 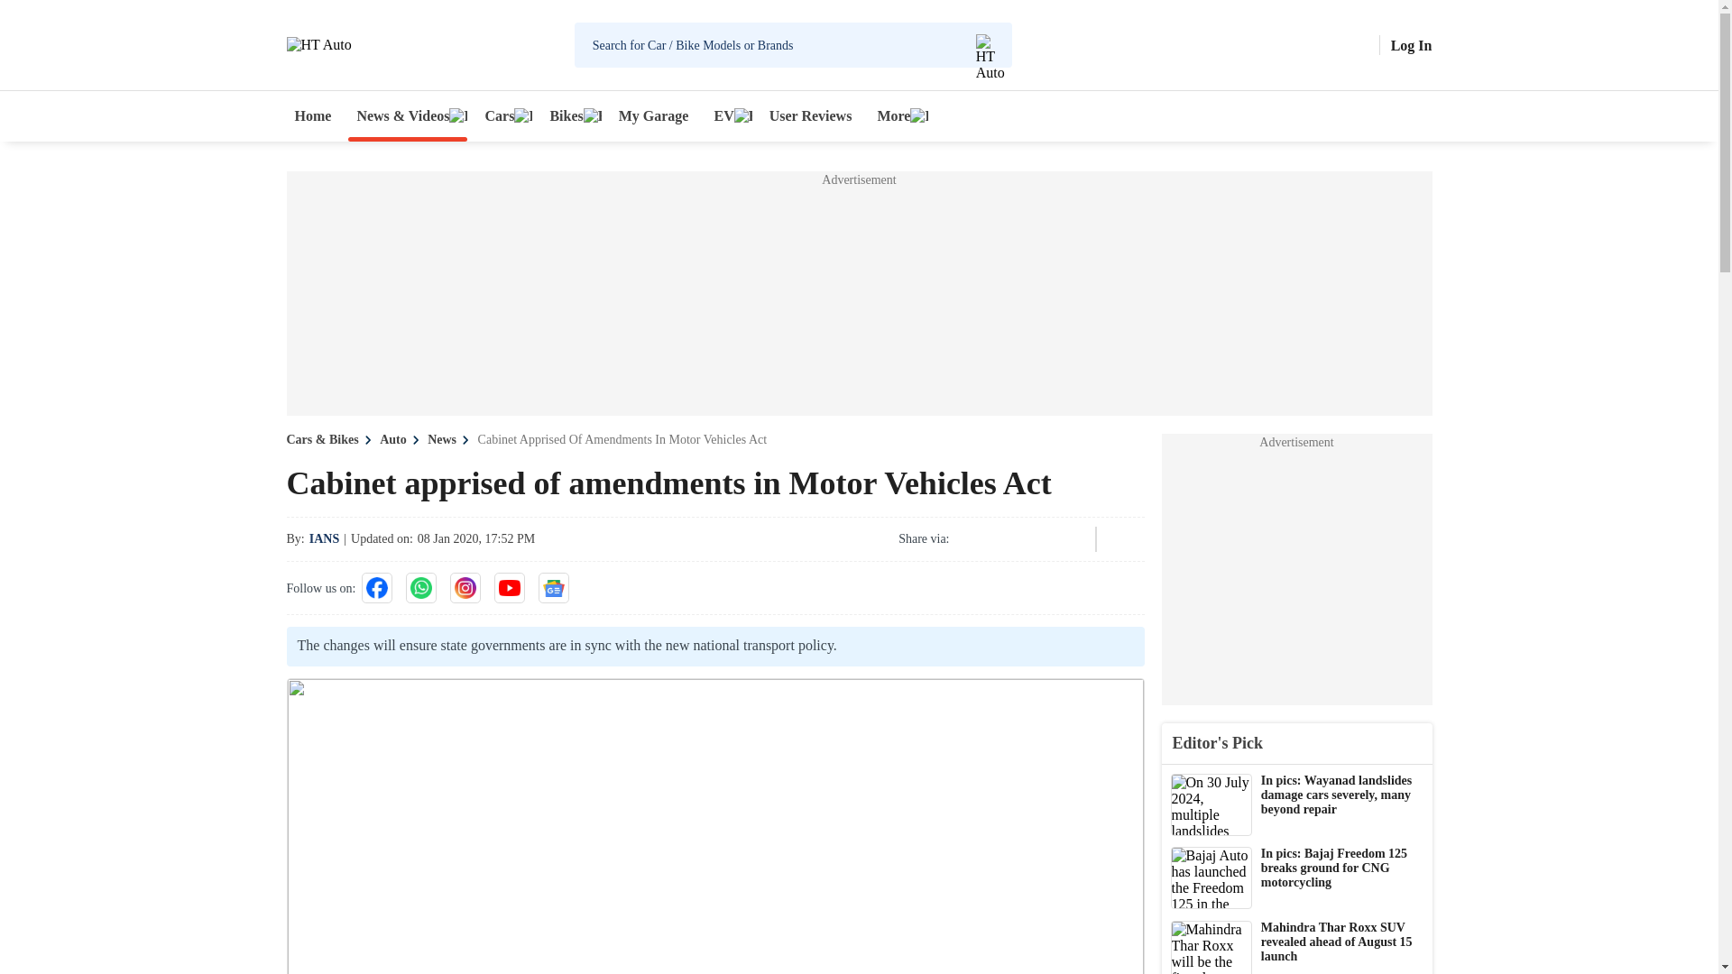 What do you see at coordinates (503, 115) in the screenshot?
I see `Cars` at bounding box center [503, 115].